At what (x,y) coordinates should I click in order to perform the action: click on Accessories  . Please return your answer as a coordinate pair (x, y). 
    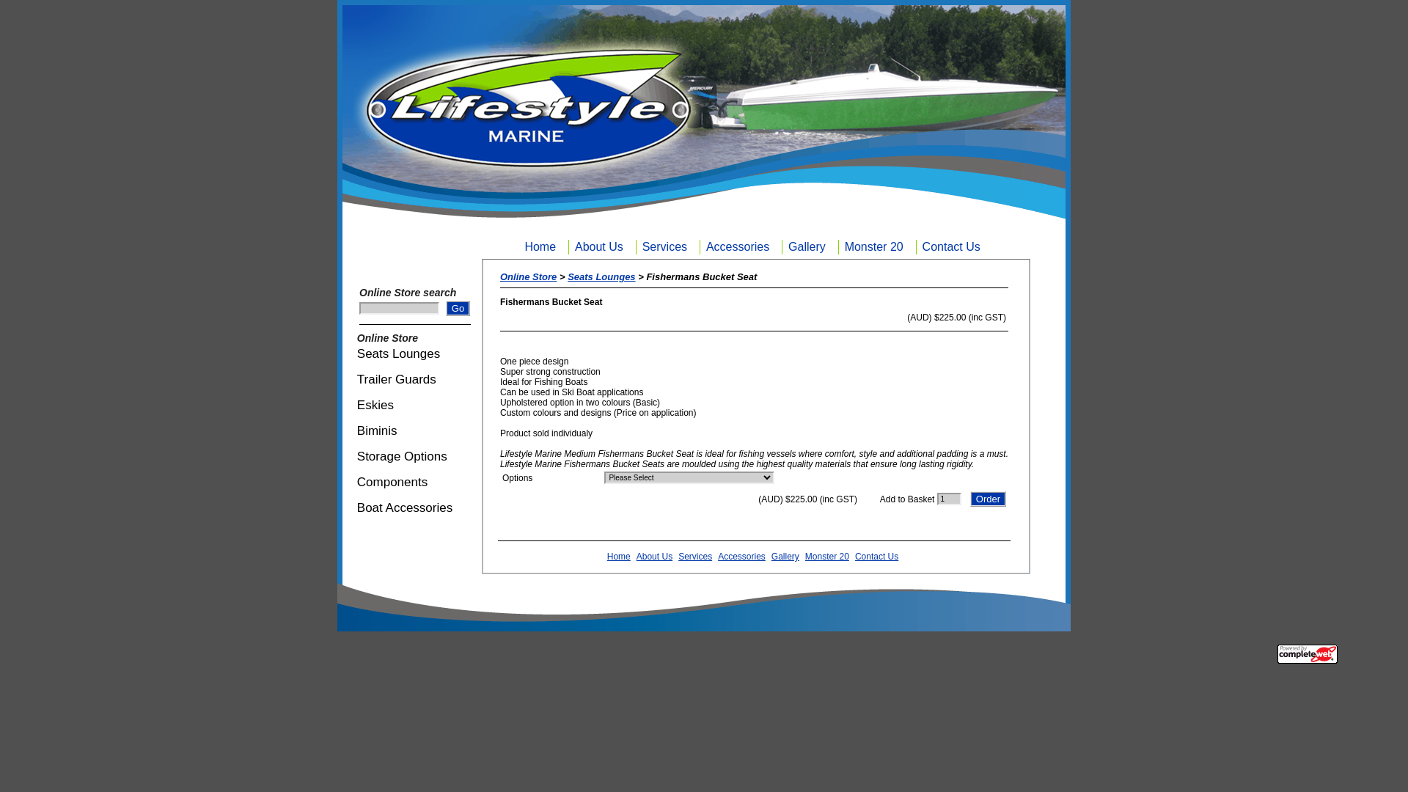
    Looking at the image, I should click on (741, 247).